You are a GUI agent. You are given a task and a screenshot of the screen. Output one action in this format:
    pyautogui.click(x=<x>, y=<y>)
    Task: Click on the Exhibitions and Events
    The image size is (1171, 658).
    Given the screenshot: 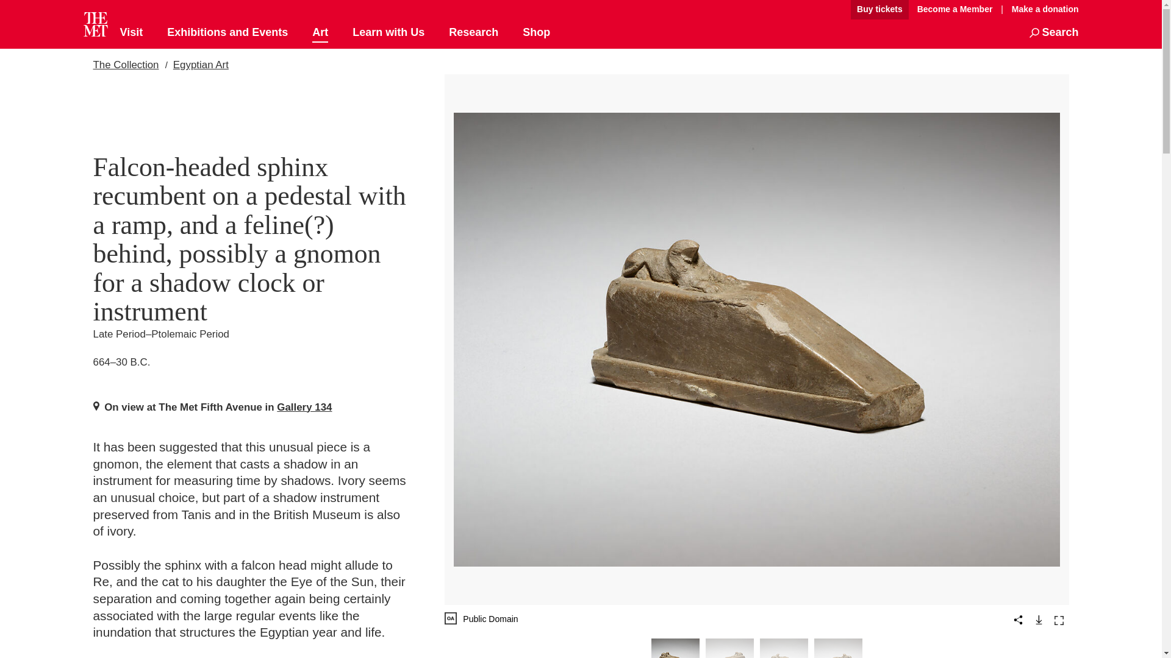 What is the action you would take?
    pyautogui.click(x=227, y=33)
    